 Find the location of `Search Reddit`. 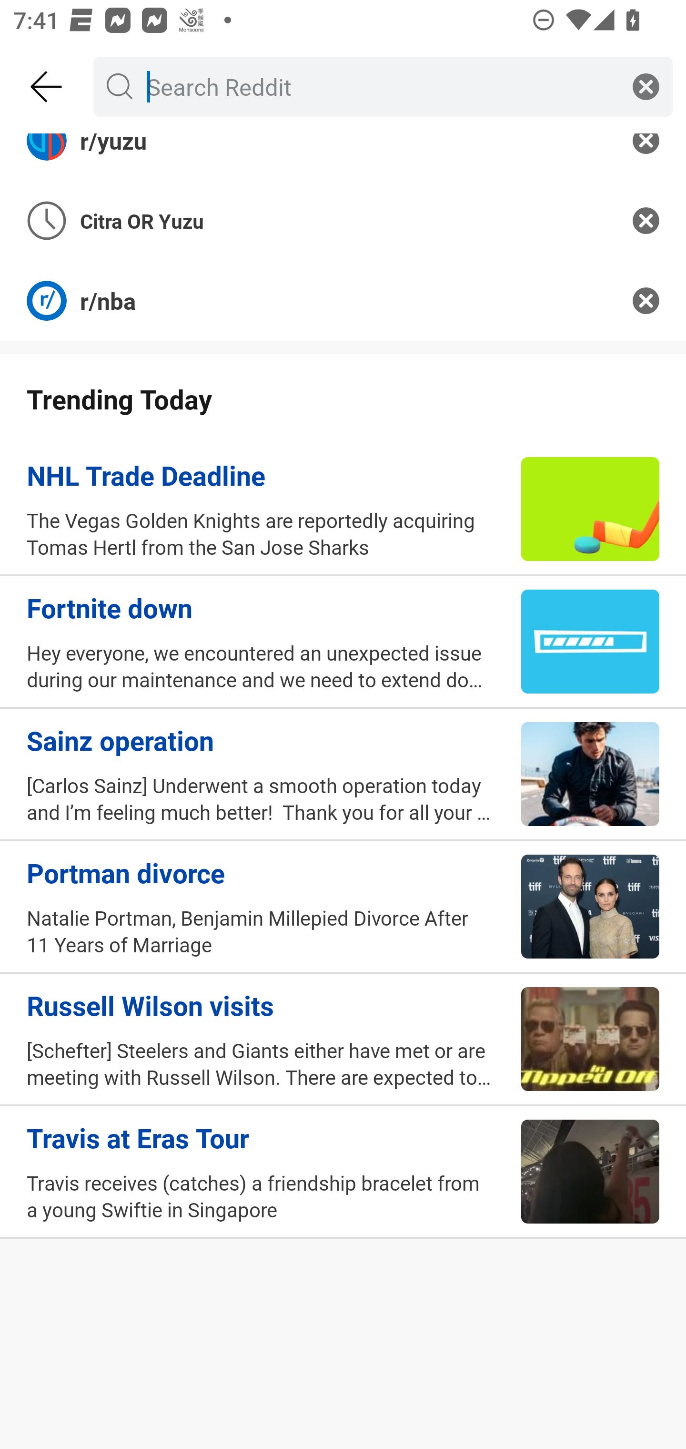

Search Reddit is located at coordinates (379, 86).